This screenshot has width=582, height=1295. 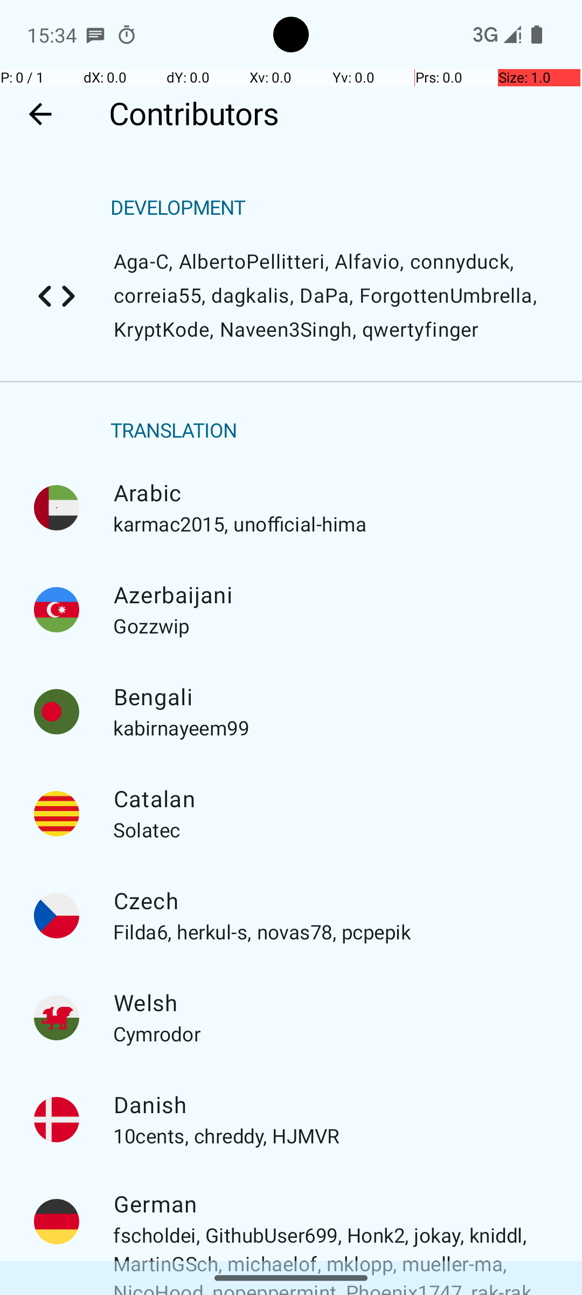 I want to click on fscholdei, GithubUser699, Honk2, jokay, kniddl, MartinGSch, michaelof, mklopp, mueller-ma, NicoHood, nopeppermint, Phoenix1747, rak-rak, sodewe, wistein, so click(x=57, y=1222).